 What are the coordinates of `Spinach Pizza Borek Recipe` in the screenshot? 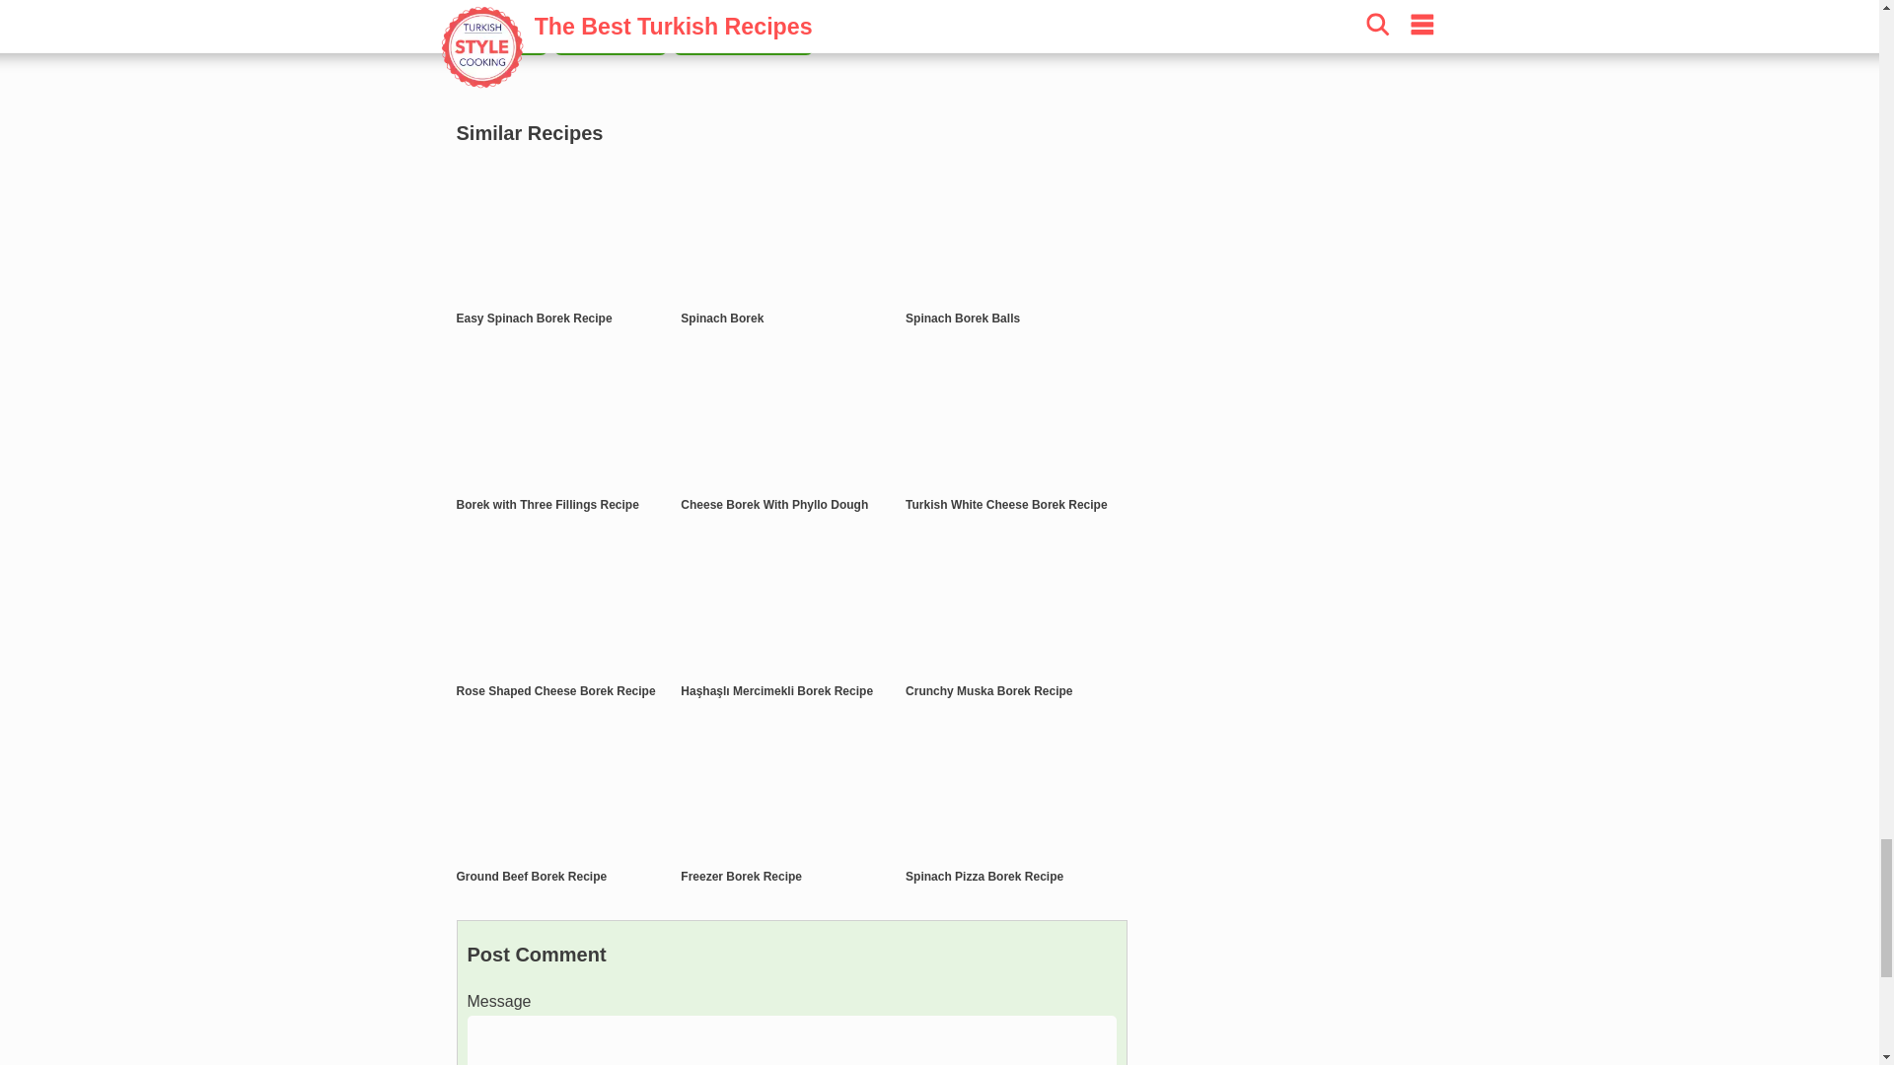 It's located at (983, 877).